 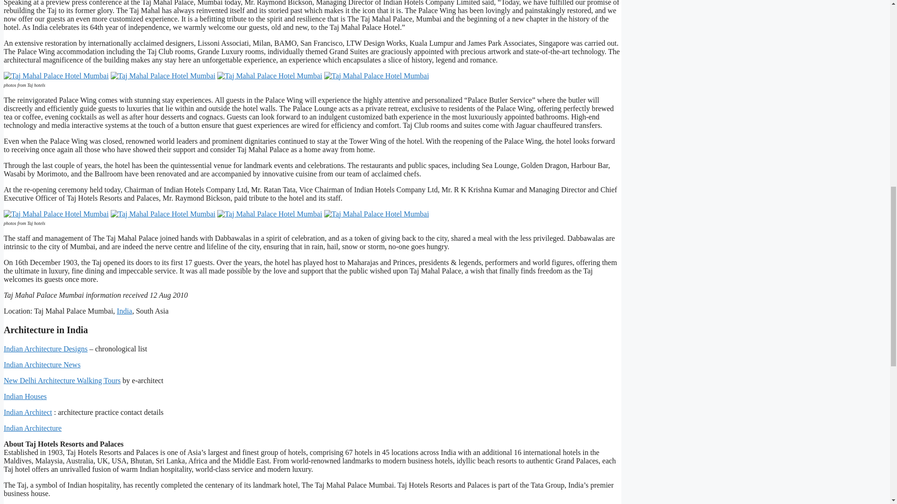 What do you see at coordinates (867, 443) in the screenshot?
I see `Scroll back to top` at bounding box center [867, 443].